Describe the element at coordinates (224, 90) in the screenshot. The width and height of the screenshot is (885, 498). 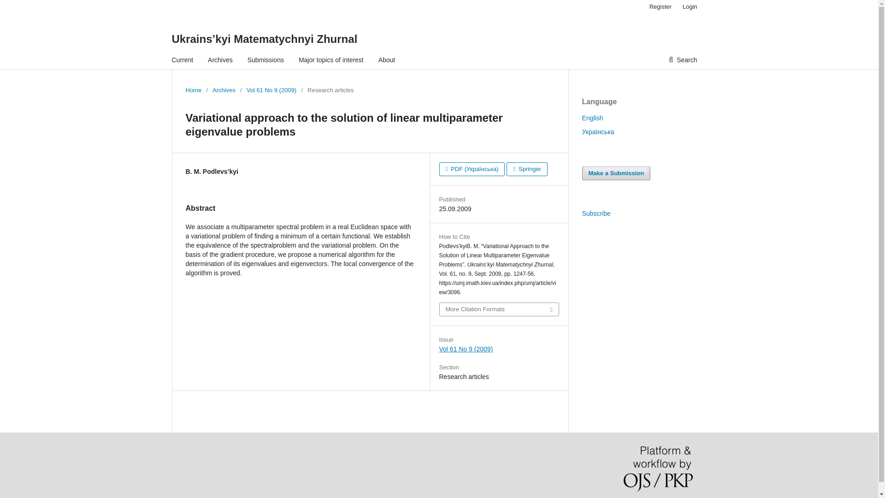
I see `Archives` at that location.